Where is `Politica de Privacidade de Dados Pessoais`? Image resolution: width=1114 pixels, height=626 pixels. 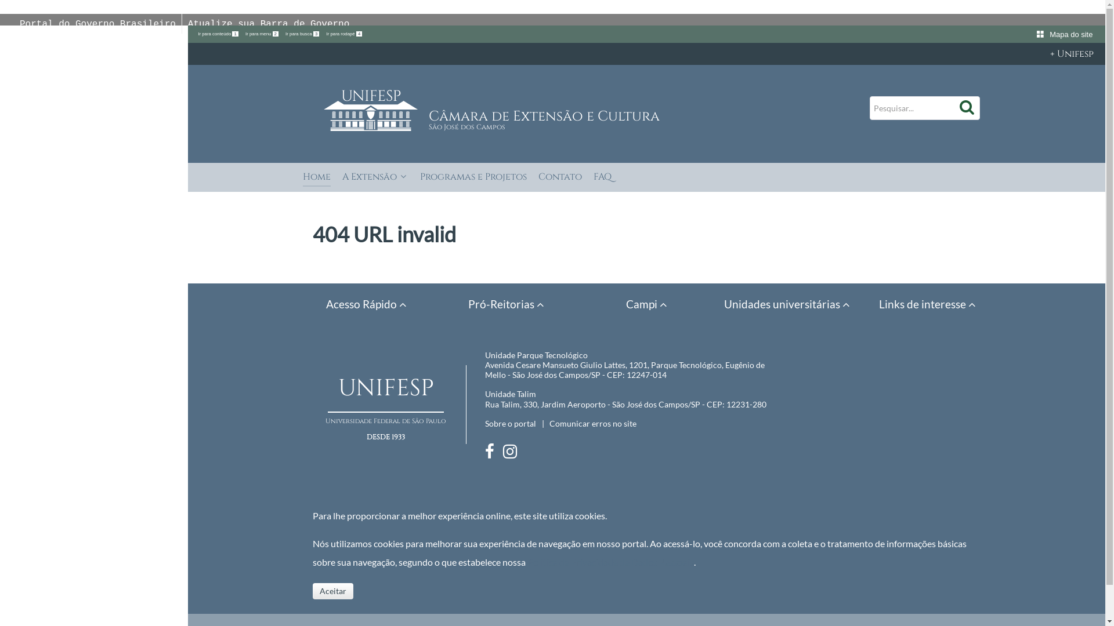 Politica de Privacidade de Dados Pessoais is located at coordinates (610, 562).